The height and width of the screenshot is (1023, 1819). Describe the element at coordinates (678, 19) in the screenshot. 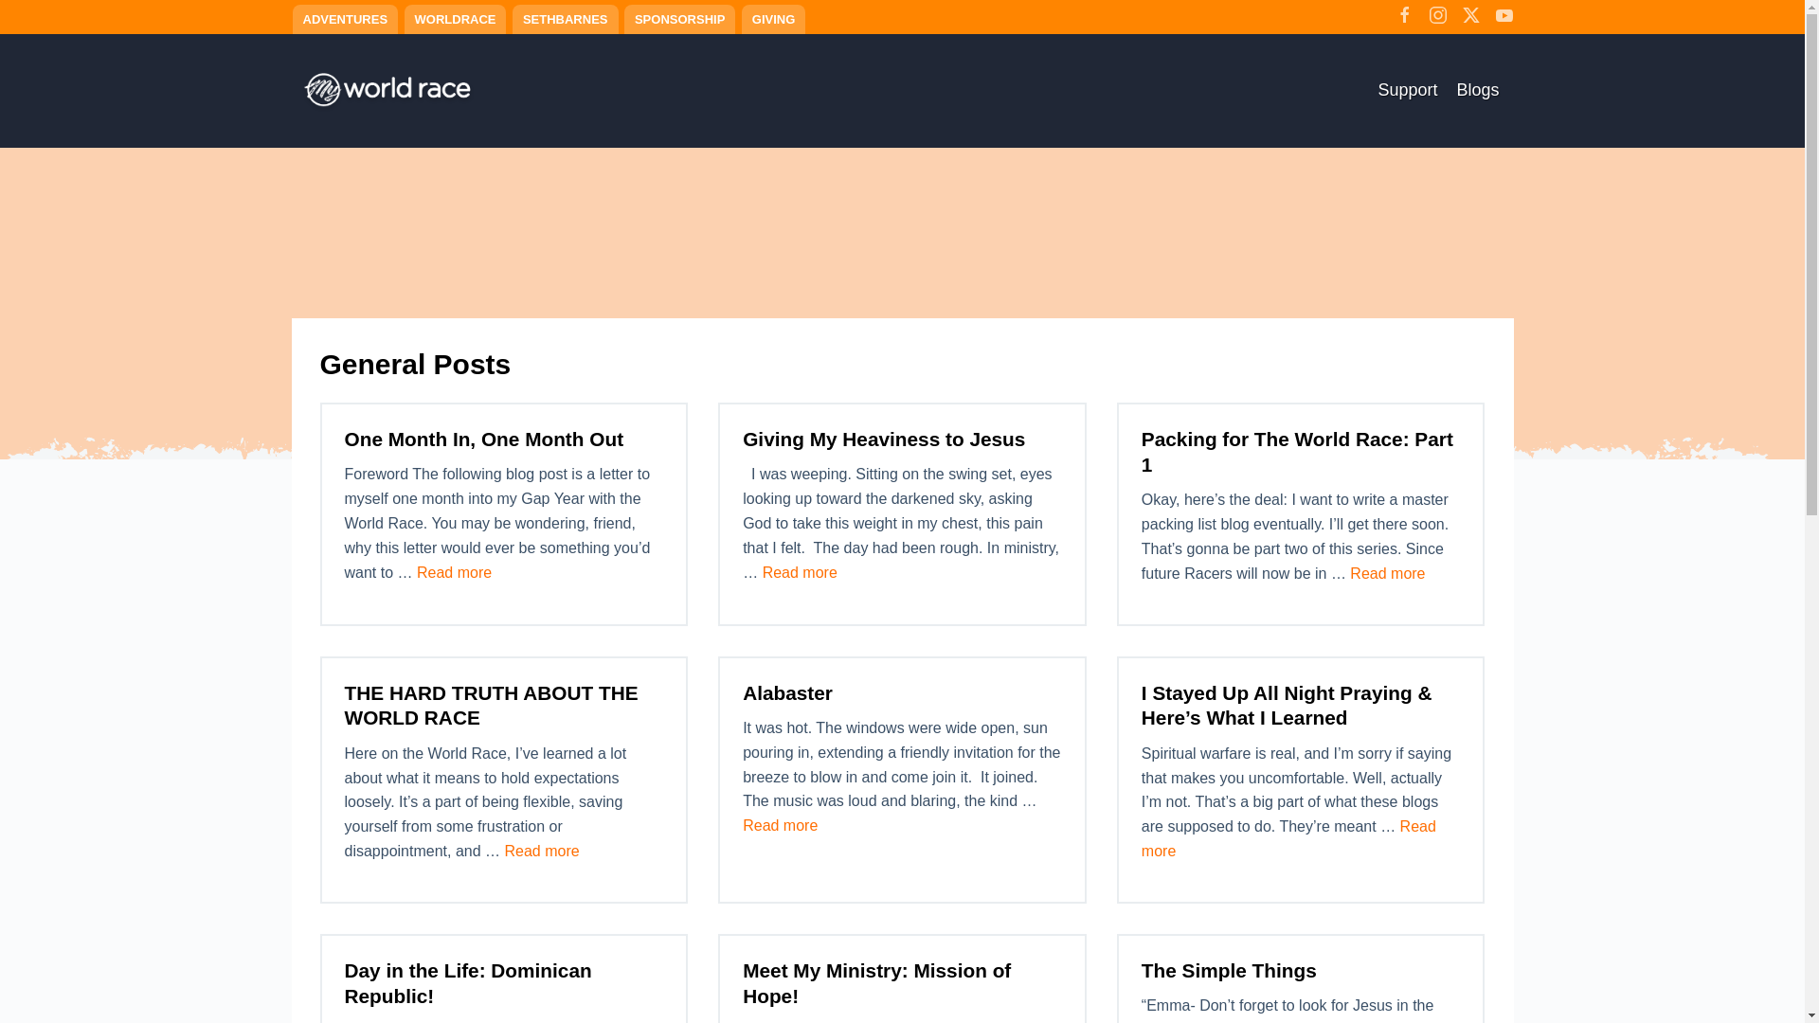

I see `The Simple Things` at that location.